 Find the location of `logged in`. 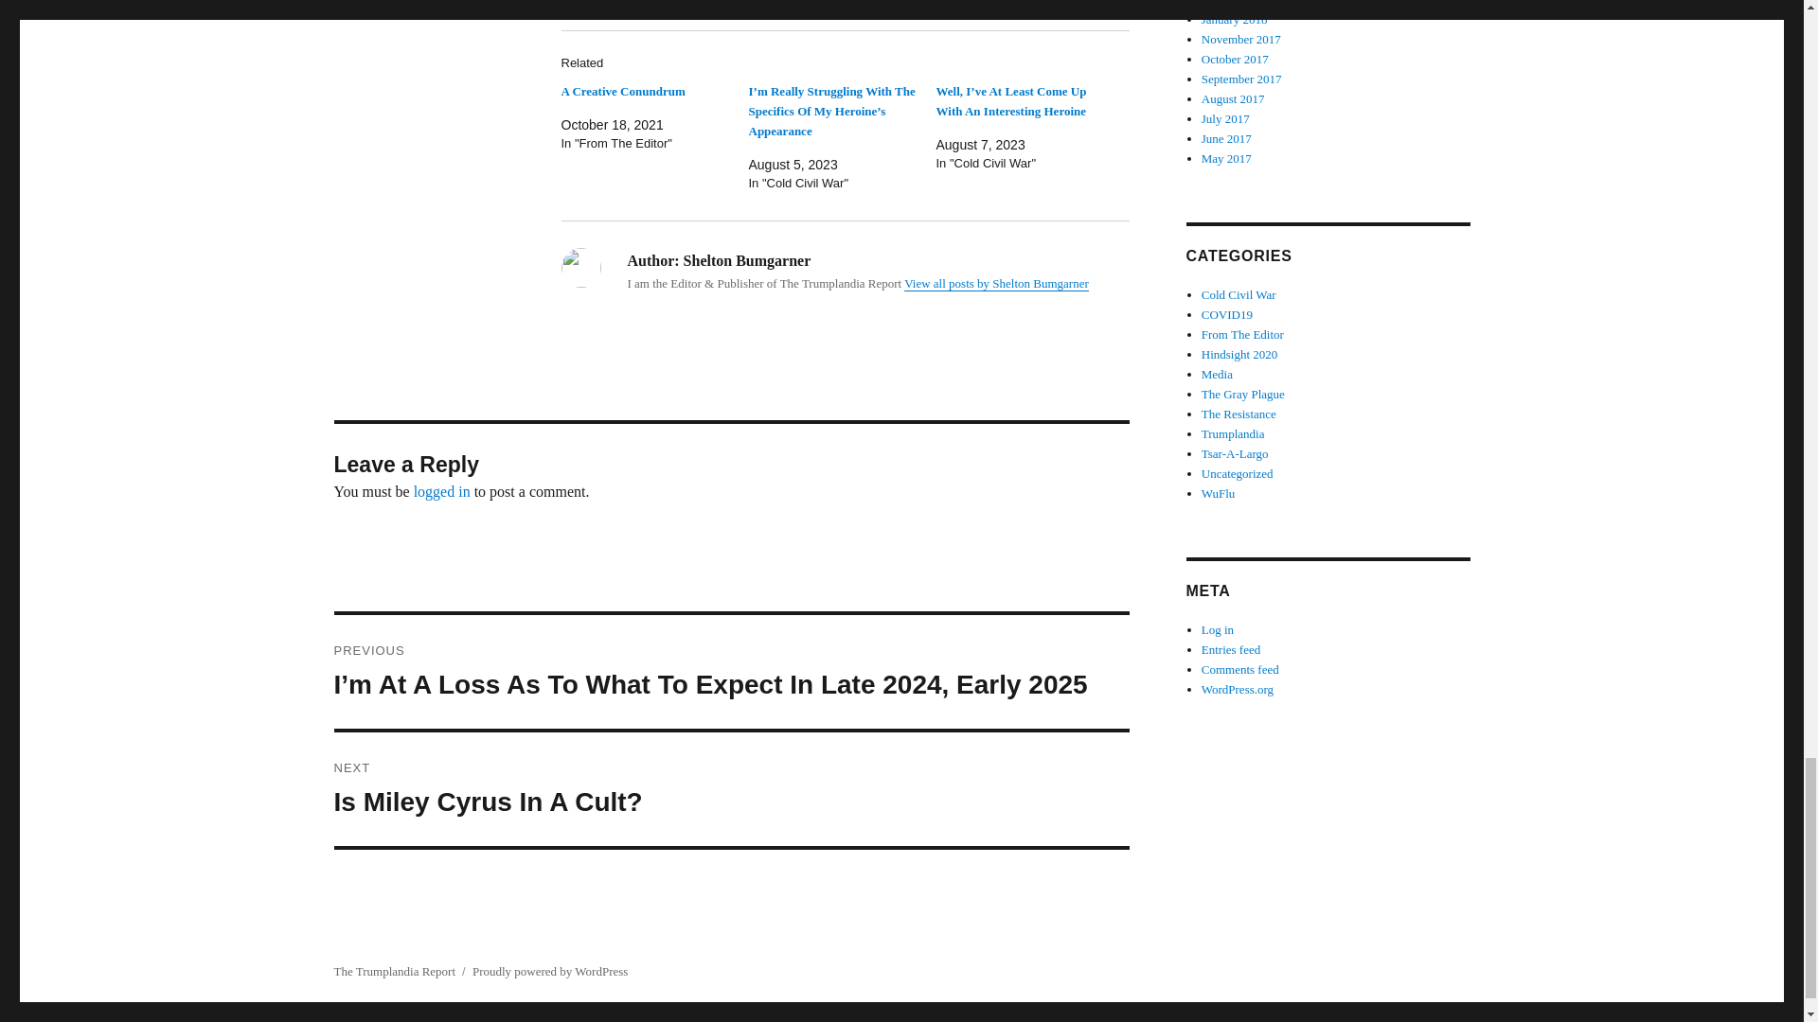

logged in is located at coordinates (442, 491).